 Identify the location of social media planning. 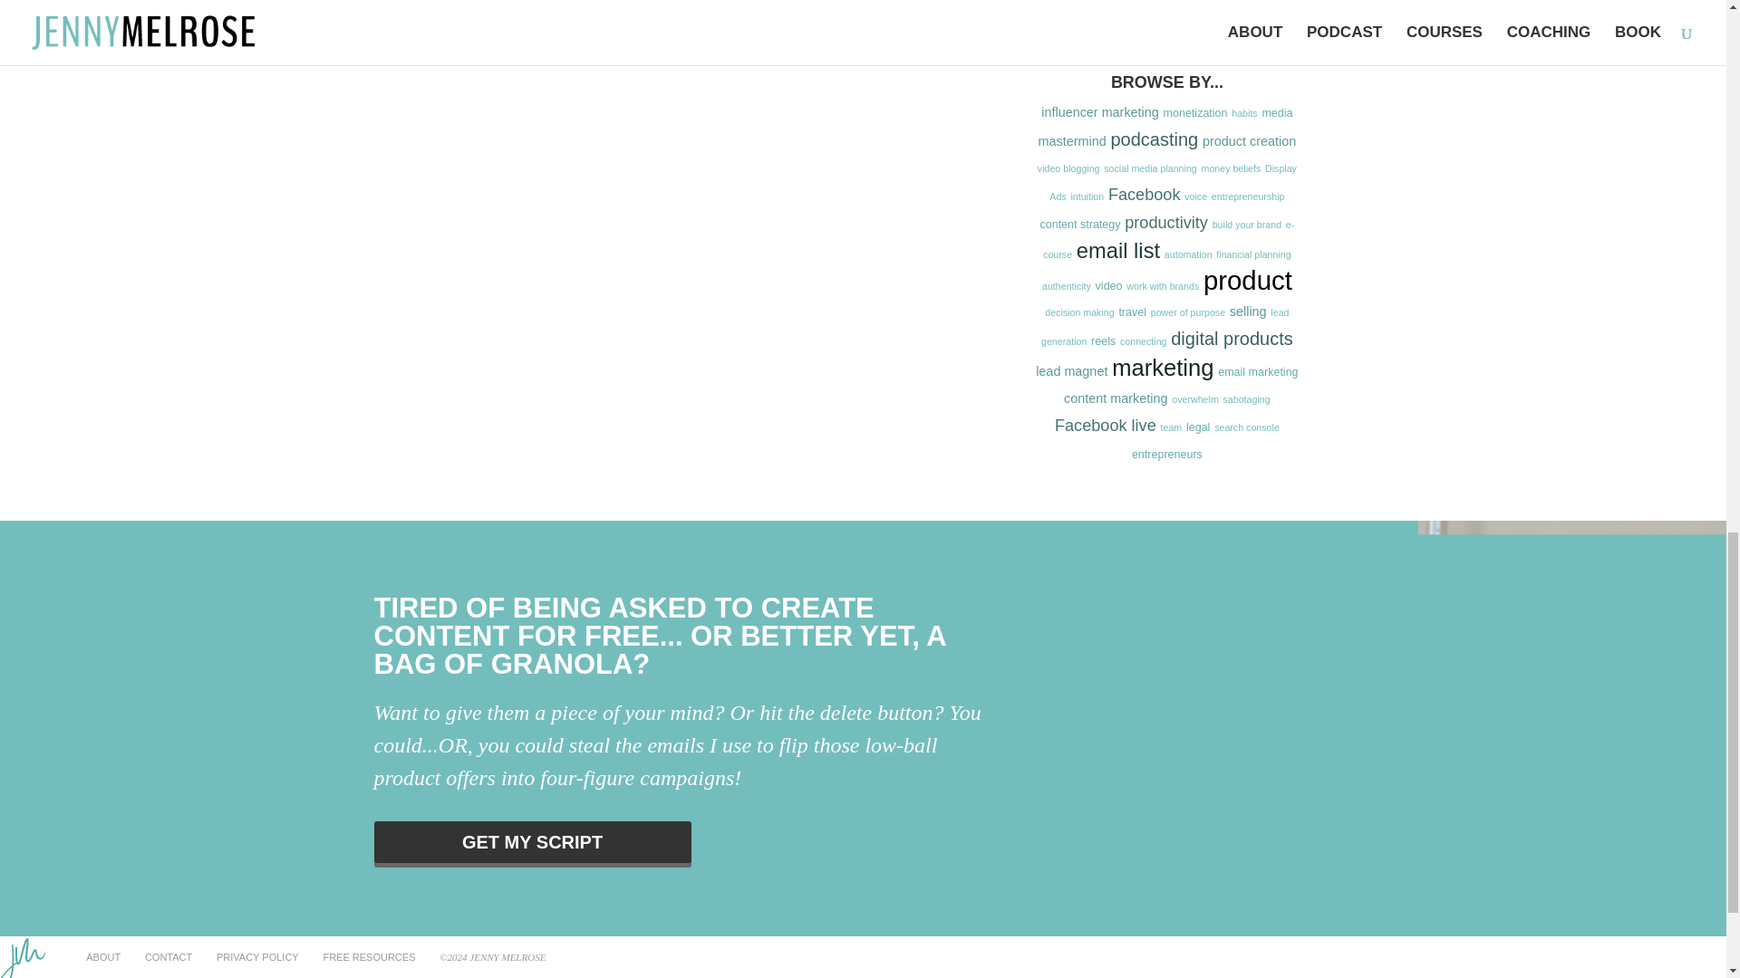
(1149, 168).